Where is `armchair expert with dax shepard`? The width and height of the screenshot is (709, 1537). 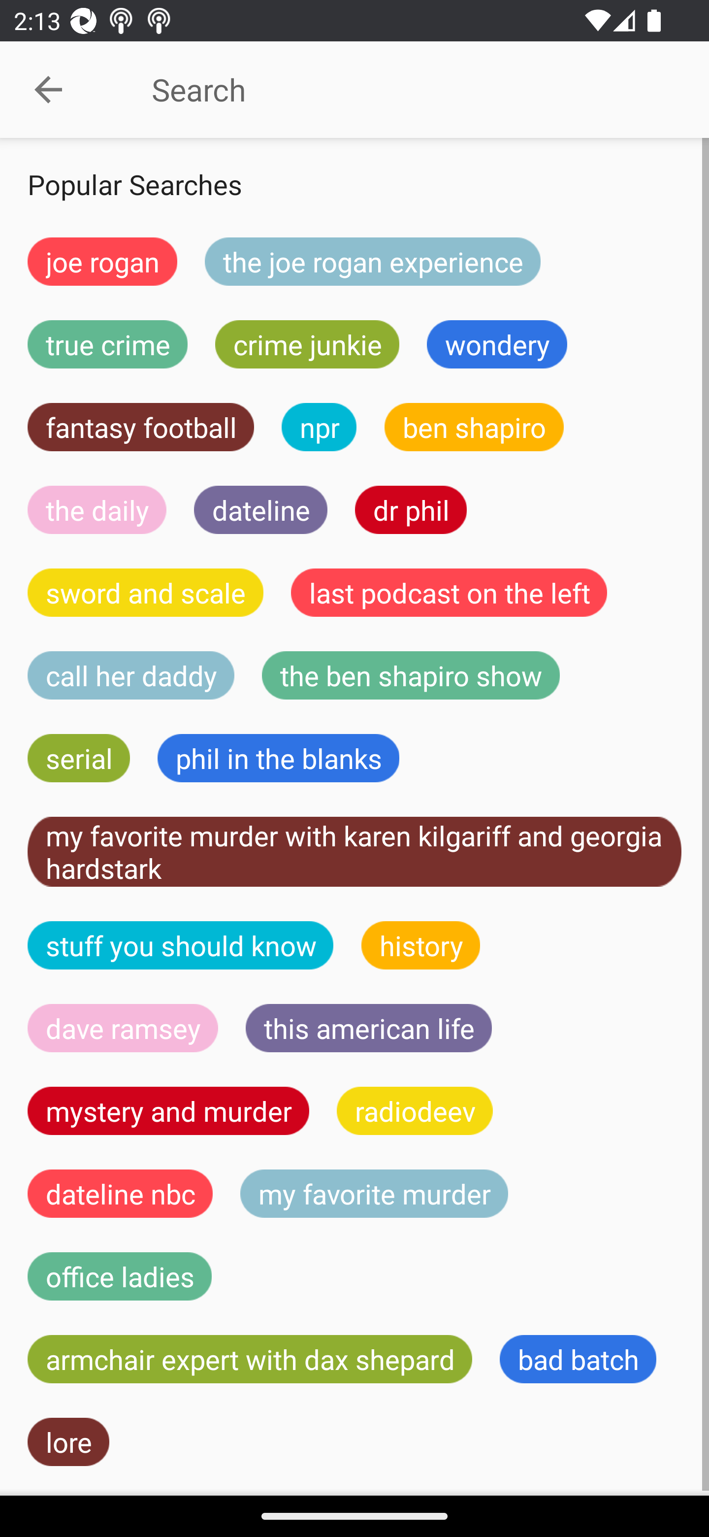 armchair expert with dax shepard is located at coordinates (250, 1360).